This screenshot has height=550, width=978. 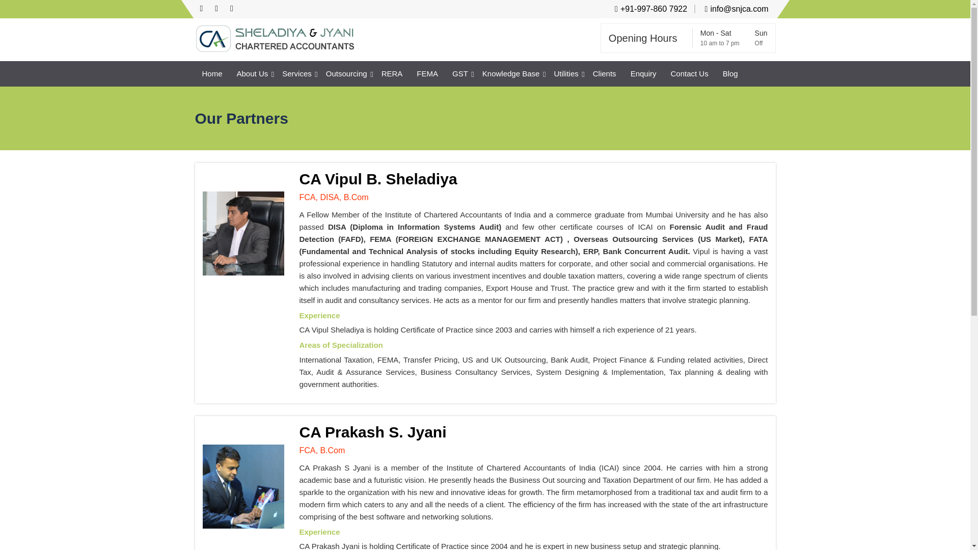 What do you see at coordinates (201, 9) in the screenshot?
I see `Facebook` at bounding box center [201, 9].